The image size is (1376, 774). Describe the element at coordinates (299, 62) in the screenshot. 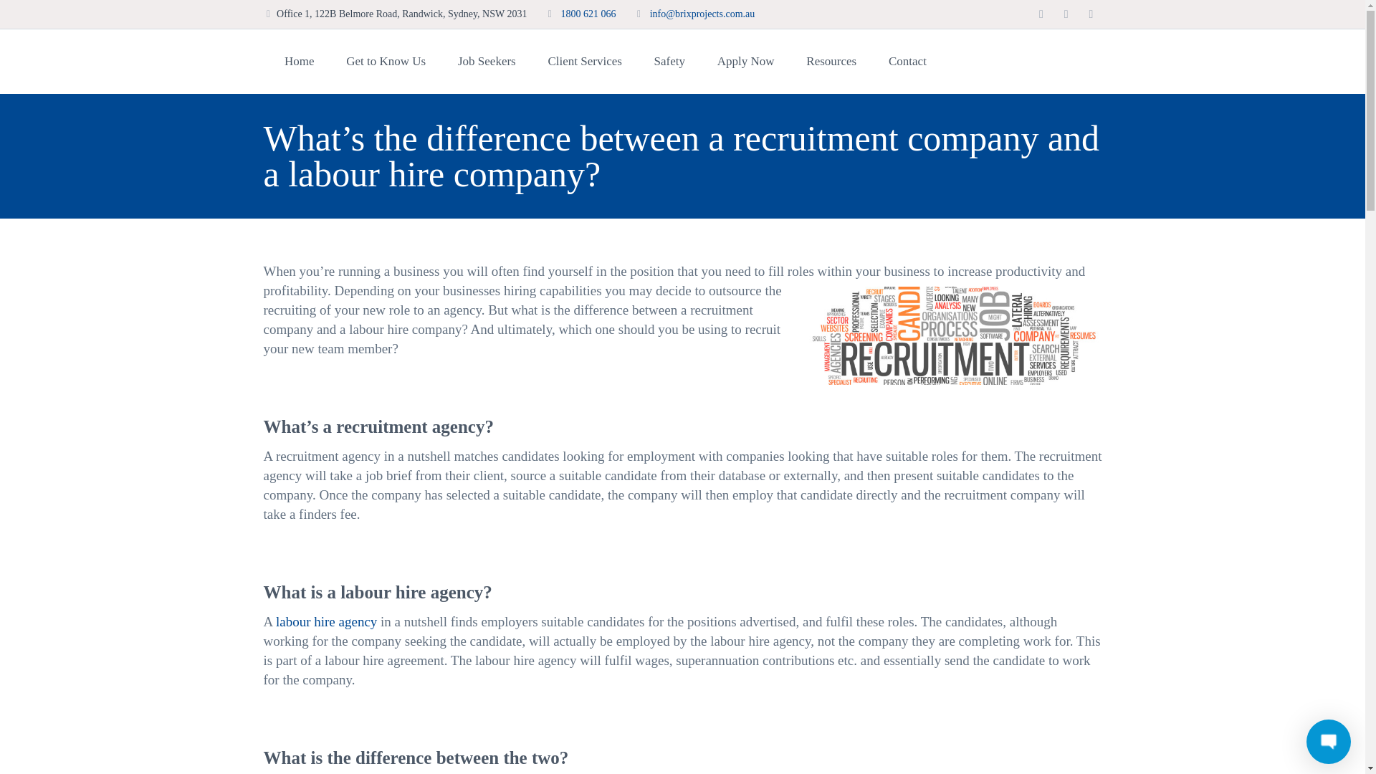

I see `Home` at that location.